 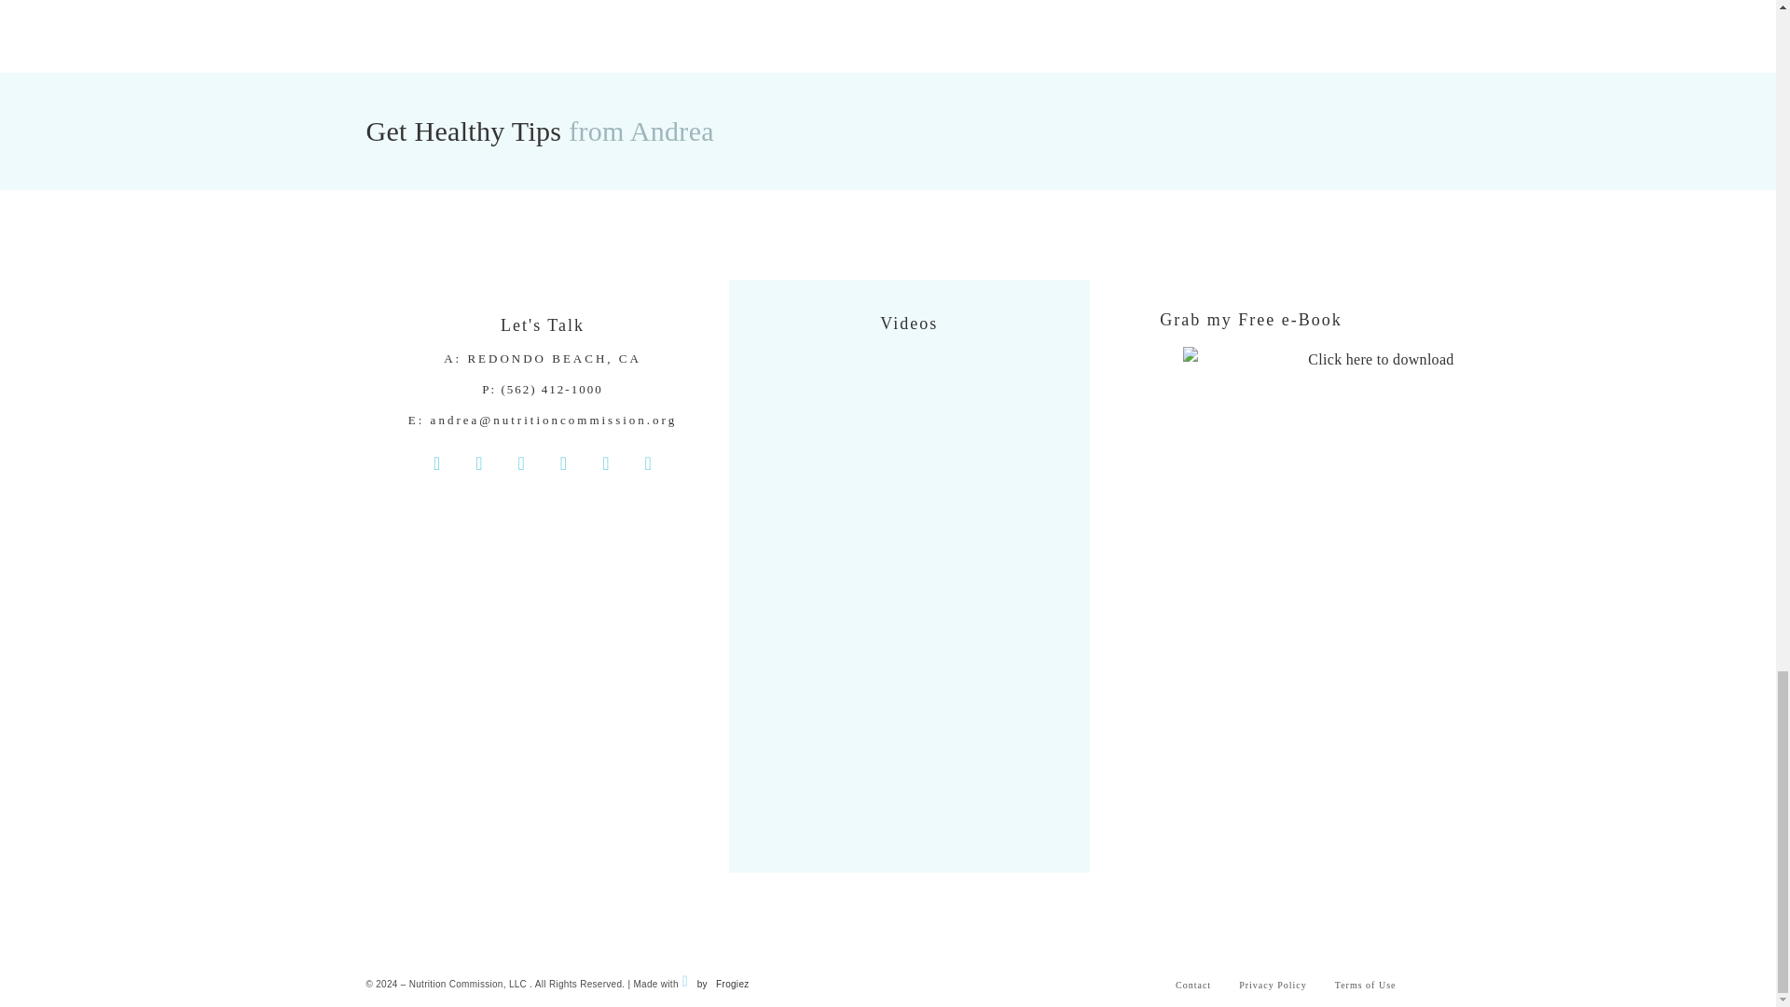 I want to click on Privacy Policy, so click(x=1272, y=986).